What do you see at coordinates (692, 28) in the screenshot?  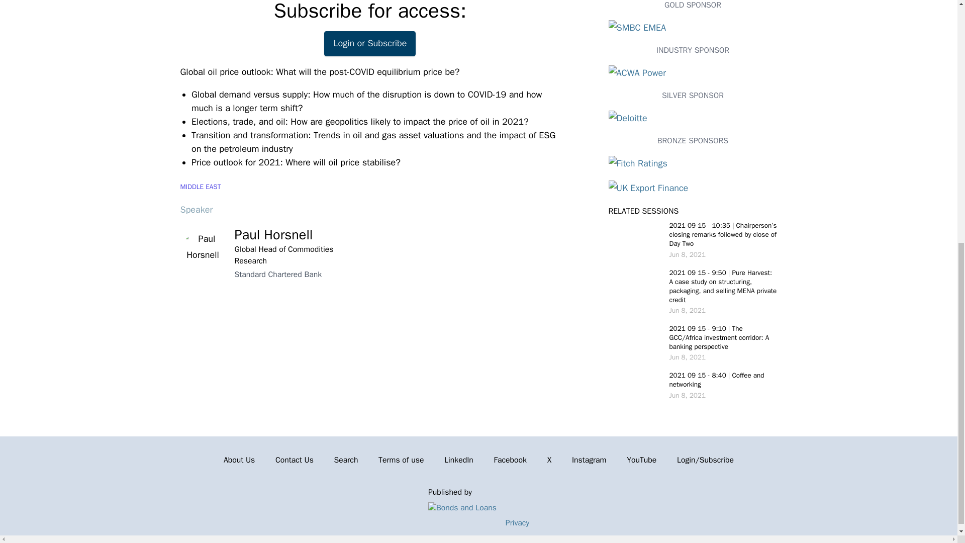 I see `SMBC EMEA` at bounding box center [692, 28].